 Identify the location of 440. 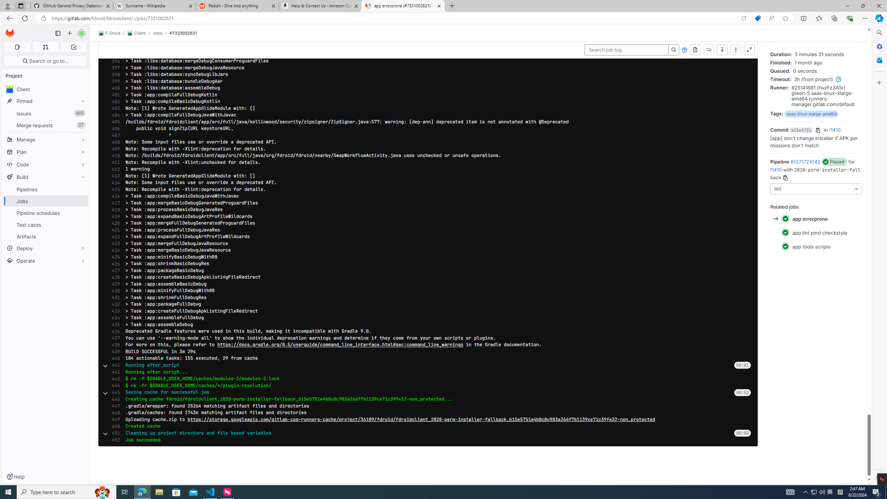
(114, 358).